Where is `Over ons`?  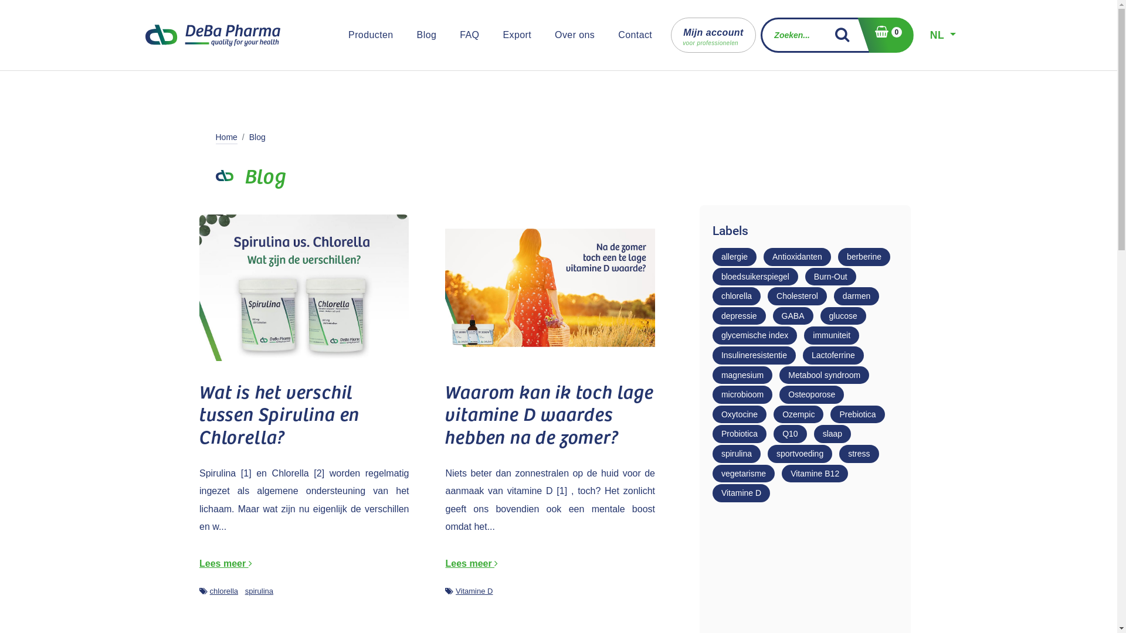 Over ons is located at coordinates (575, 35).